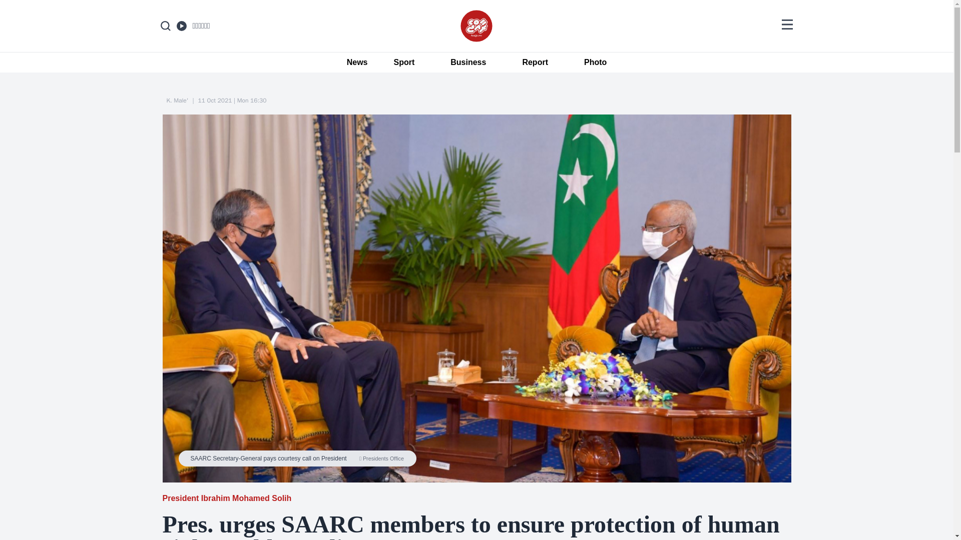  What do you see at coordinates (467, 62) in the screenshot?
I see `Business` at bounding box center [467, 62].